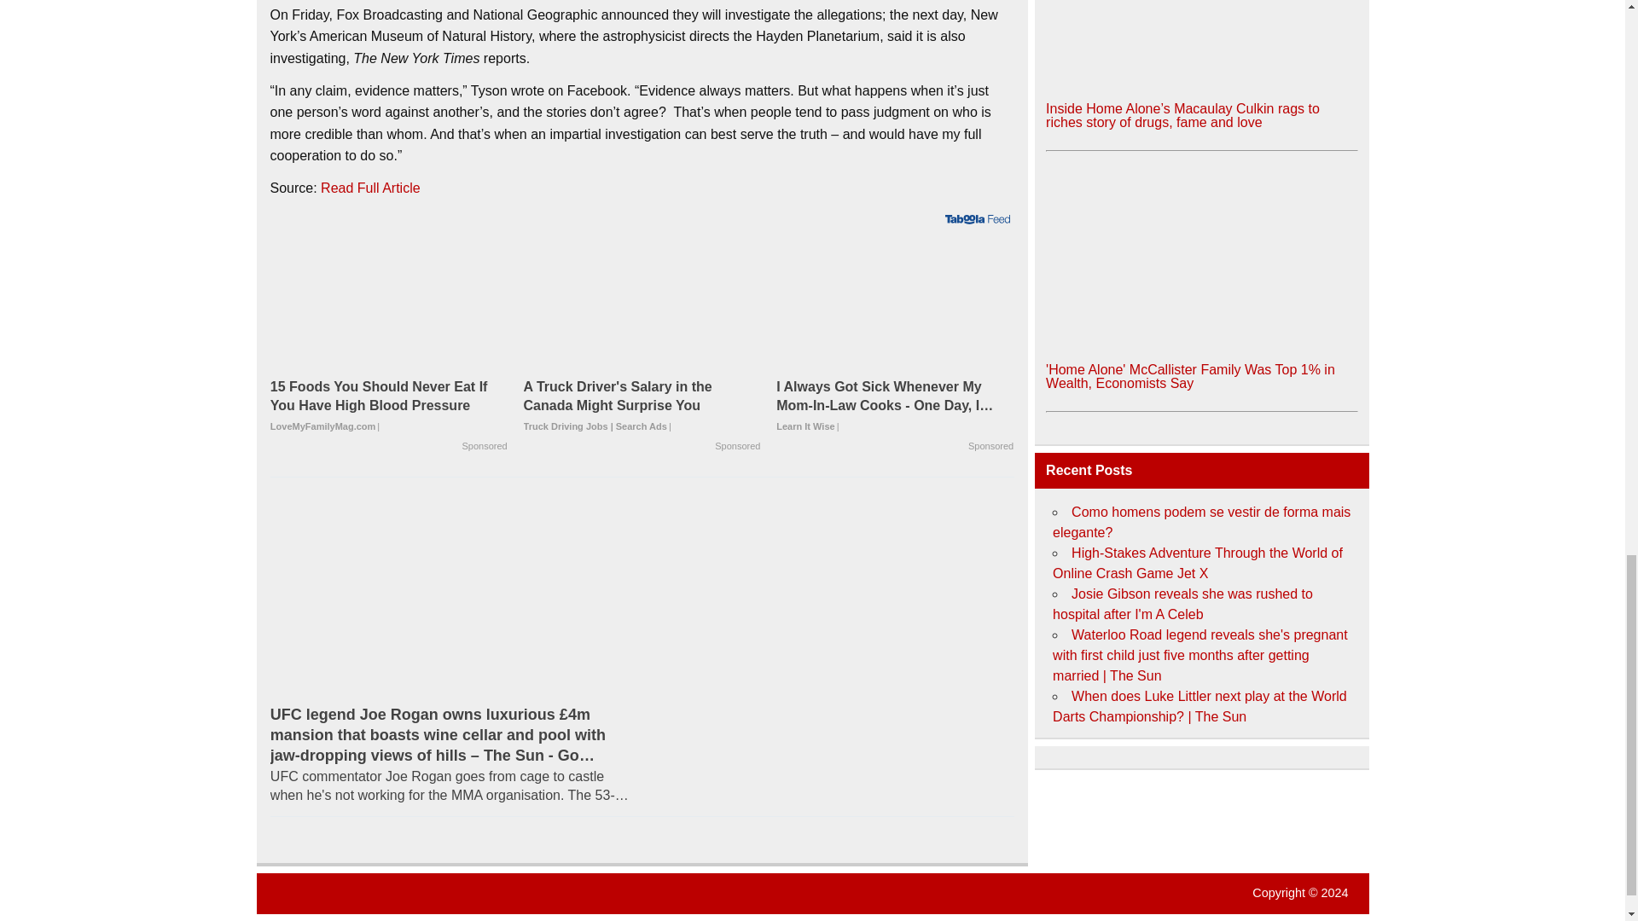 The width and height of the screenshot is (1638, 921). I want to click on A Truck Driver's Salary in the Canada Might Surprise You, so click(642, 406).